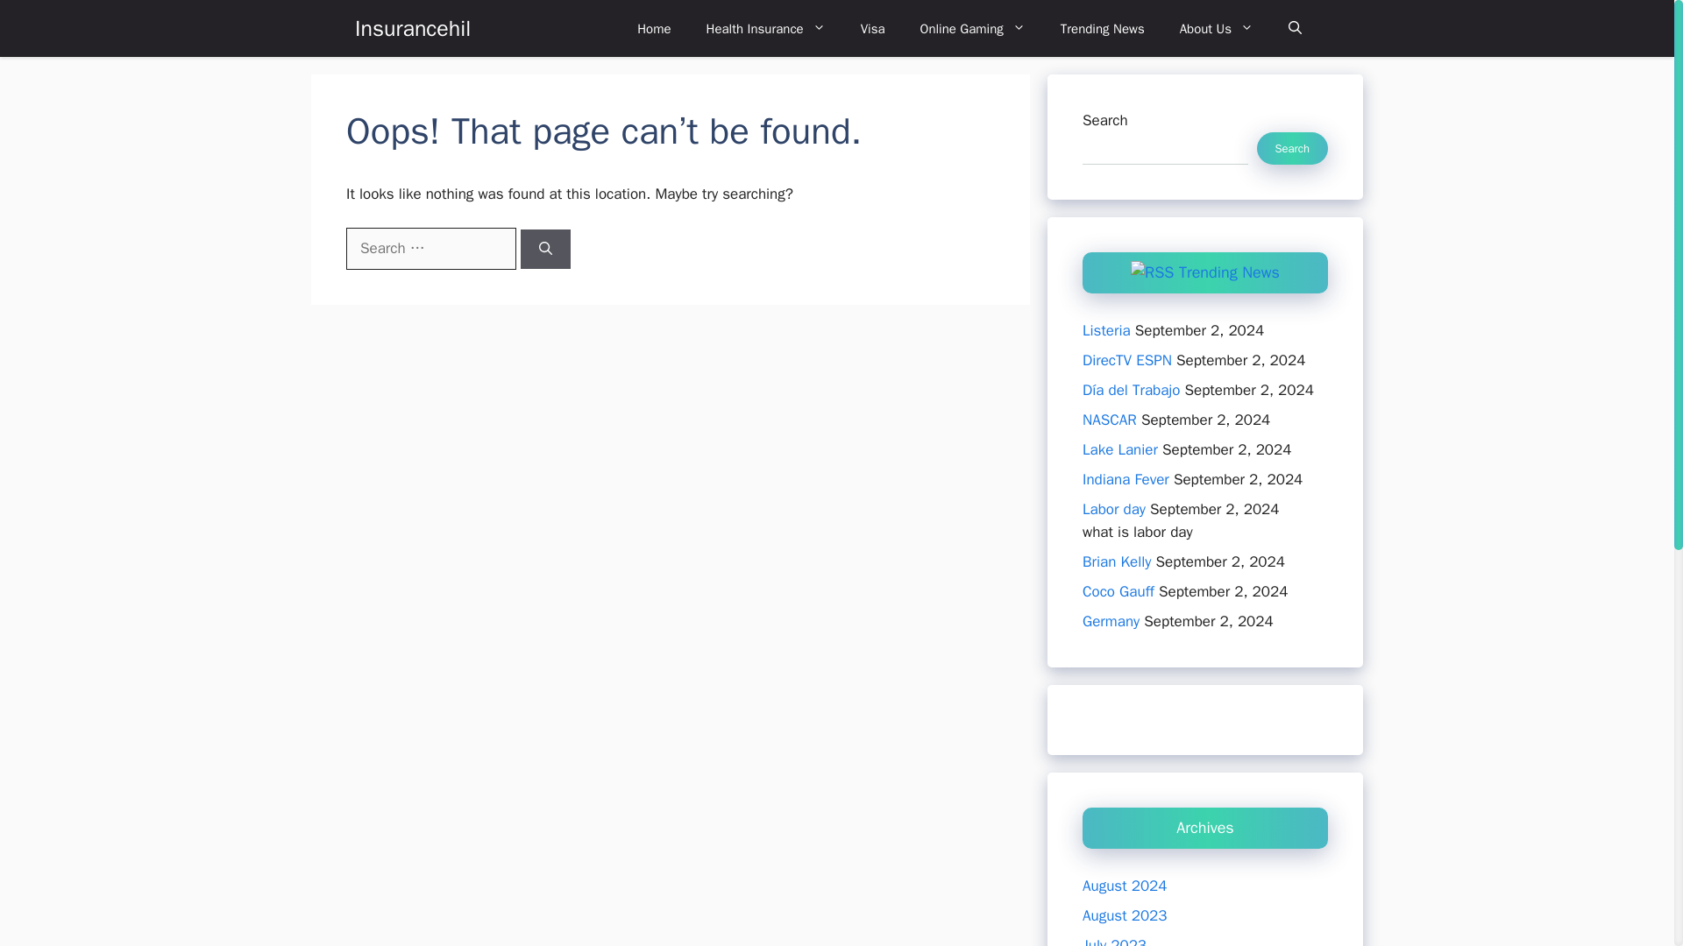  What do you see at coordinates (654, 28) in the screenshot?
I see `Home` at bounding box center [654, 28].